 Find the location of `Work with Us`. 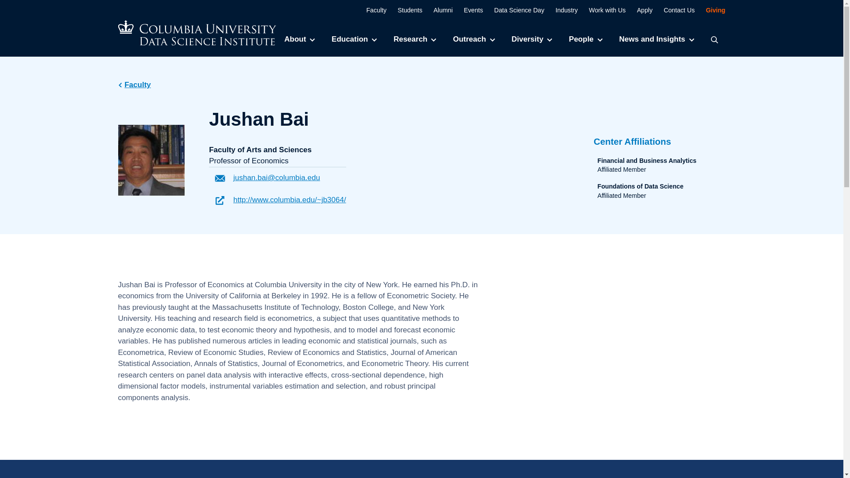

Work with Us is located at coordinates (603, 10).